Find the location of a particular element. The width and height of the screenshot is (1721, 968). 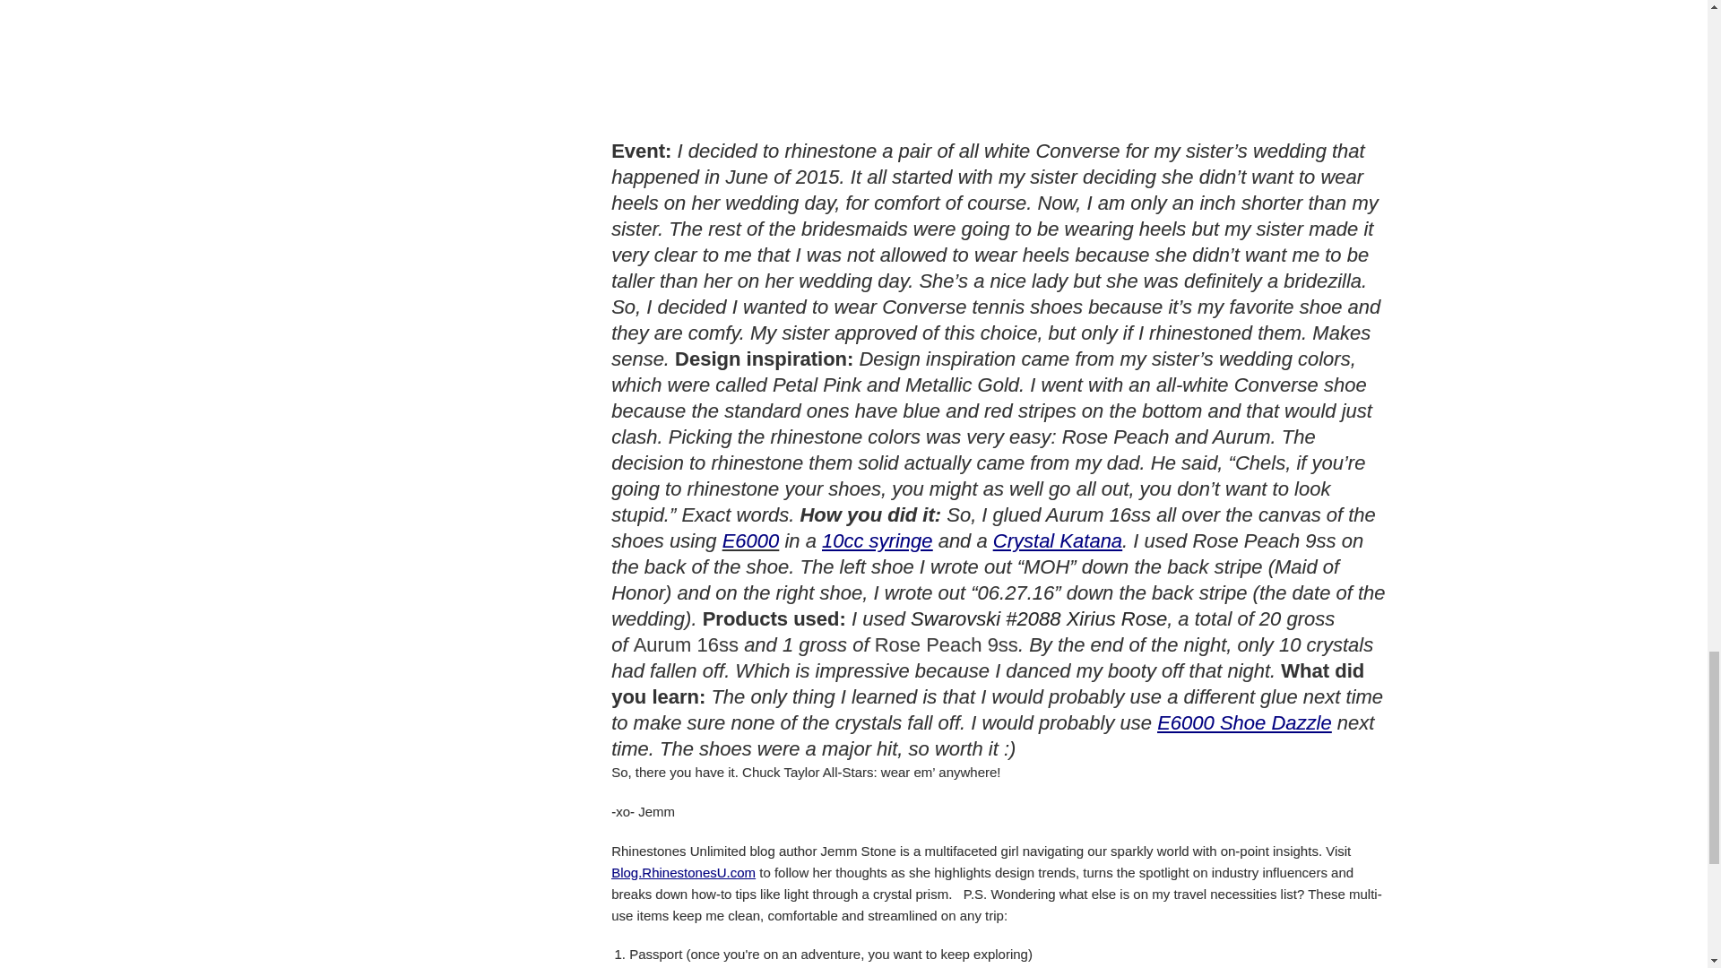

Pickup Tools from Rhinestones Unlimited is located at coordinates (1057, 540).